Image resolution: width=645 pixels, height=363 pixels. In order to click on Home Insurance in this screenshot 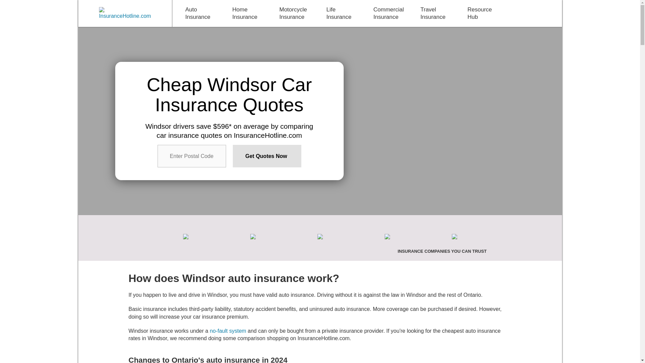, I will do `click(246, 13)`.